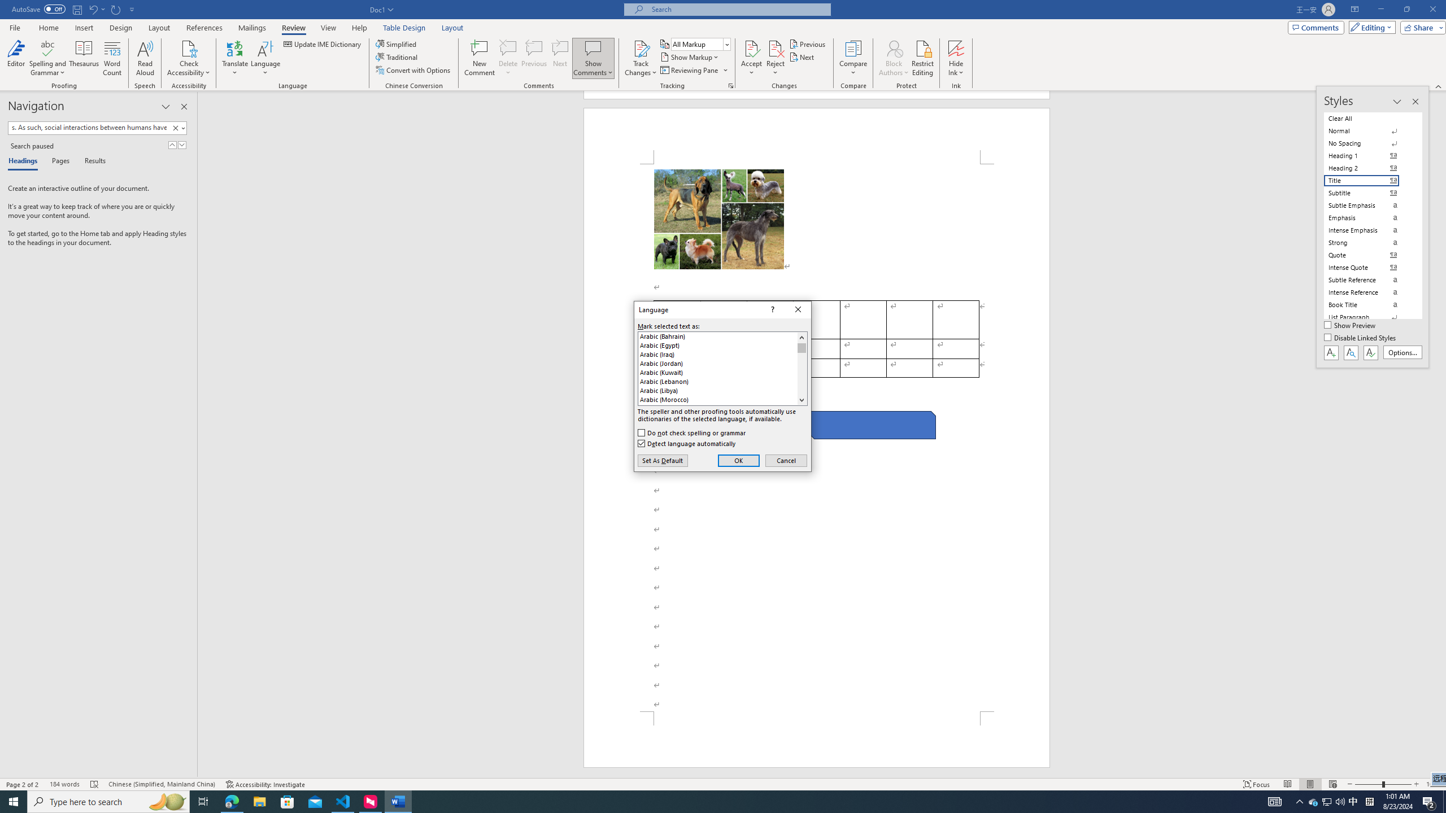  What do you see at coordinates (23, 784) in the screenshot?
I see `Page Number Page 2 of 2` at bounding box center [23, 784].